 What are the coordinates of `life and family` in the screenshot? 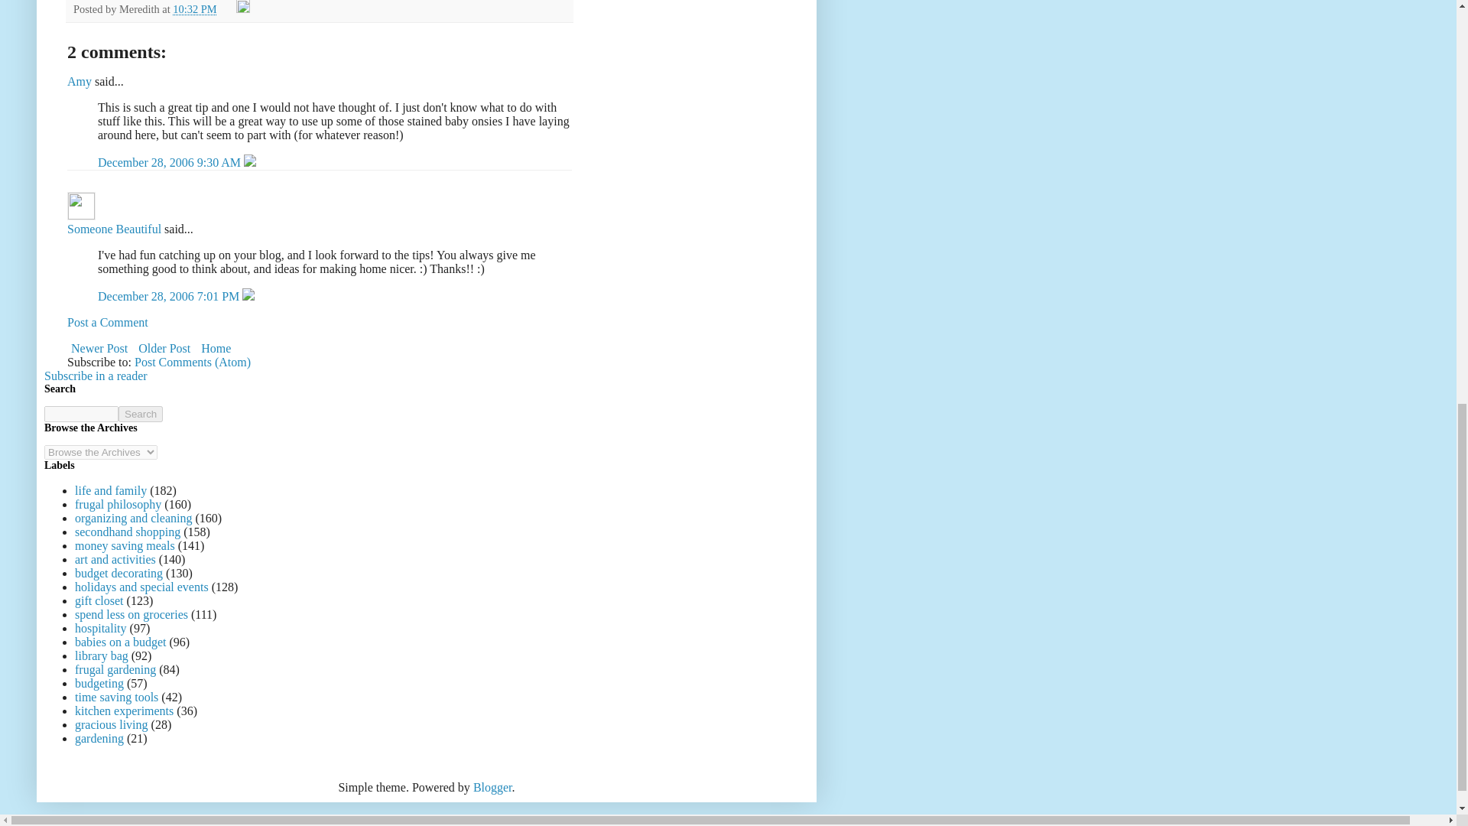 It's located at (110, 490).